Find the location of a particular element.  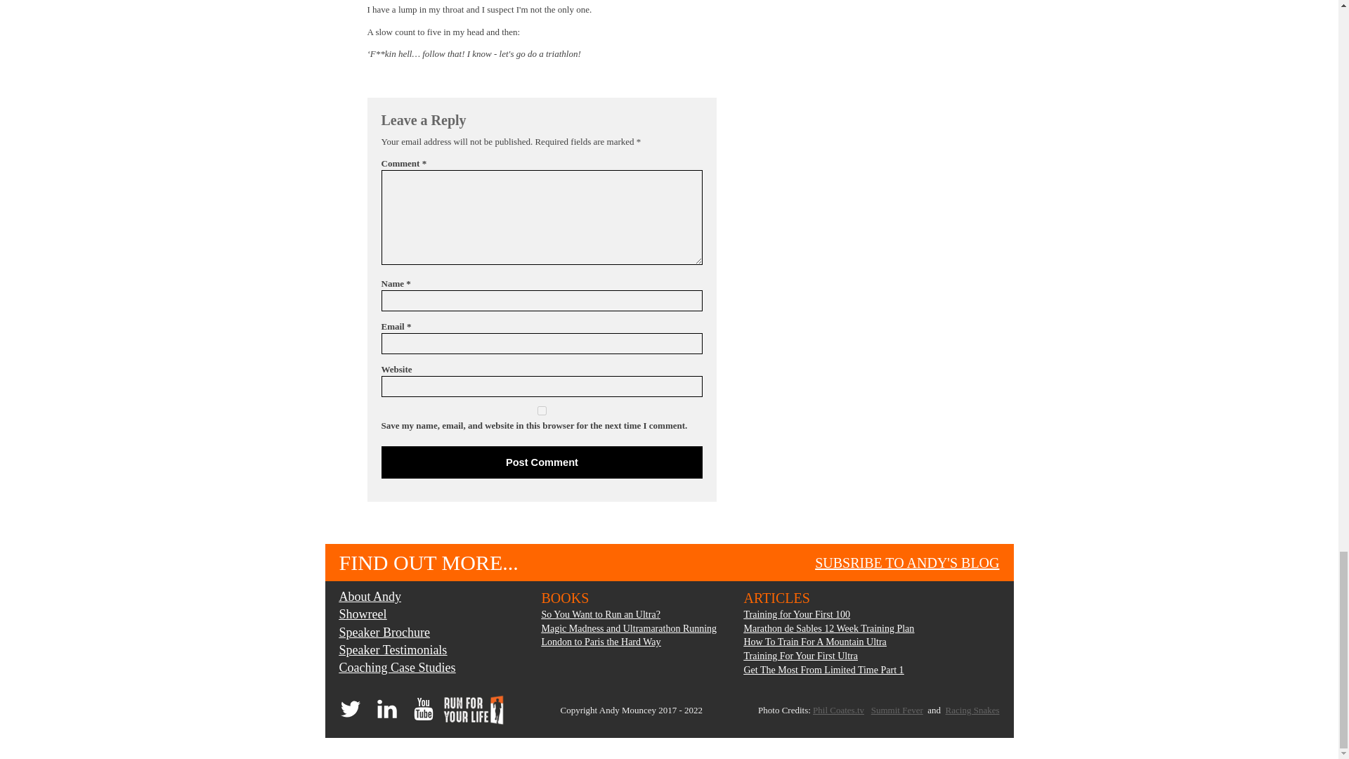

Summit Fever is located at coordinates (897, 710).